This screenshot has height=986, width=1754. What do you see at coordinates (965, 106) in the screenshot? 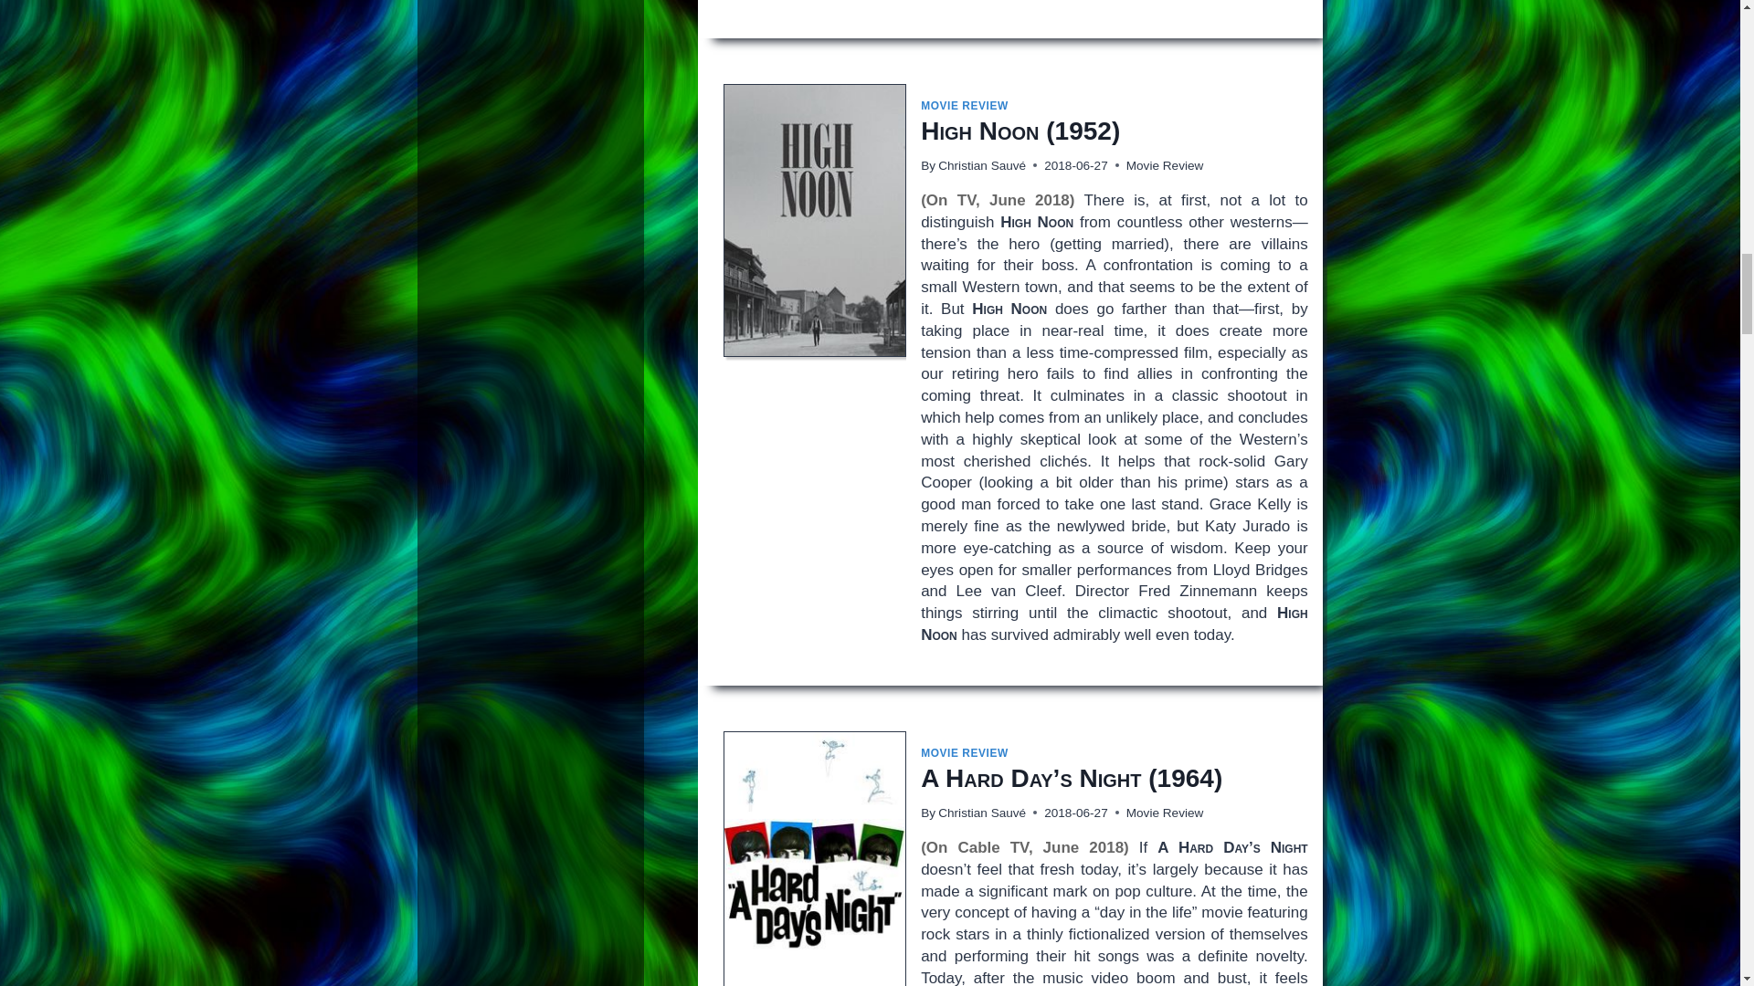
I see `MOVIE REVIEW` at bounding box center [965, 106].